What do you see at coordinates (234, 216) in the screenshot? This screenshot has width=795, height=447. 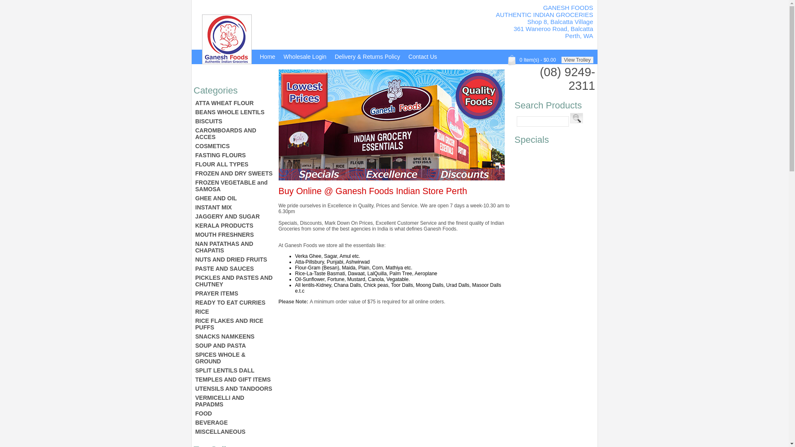 I see `JAGGERY AND SUGAR` at bounding box center [234, 216].